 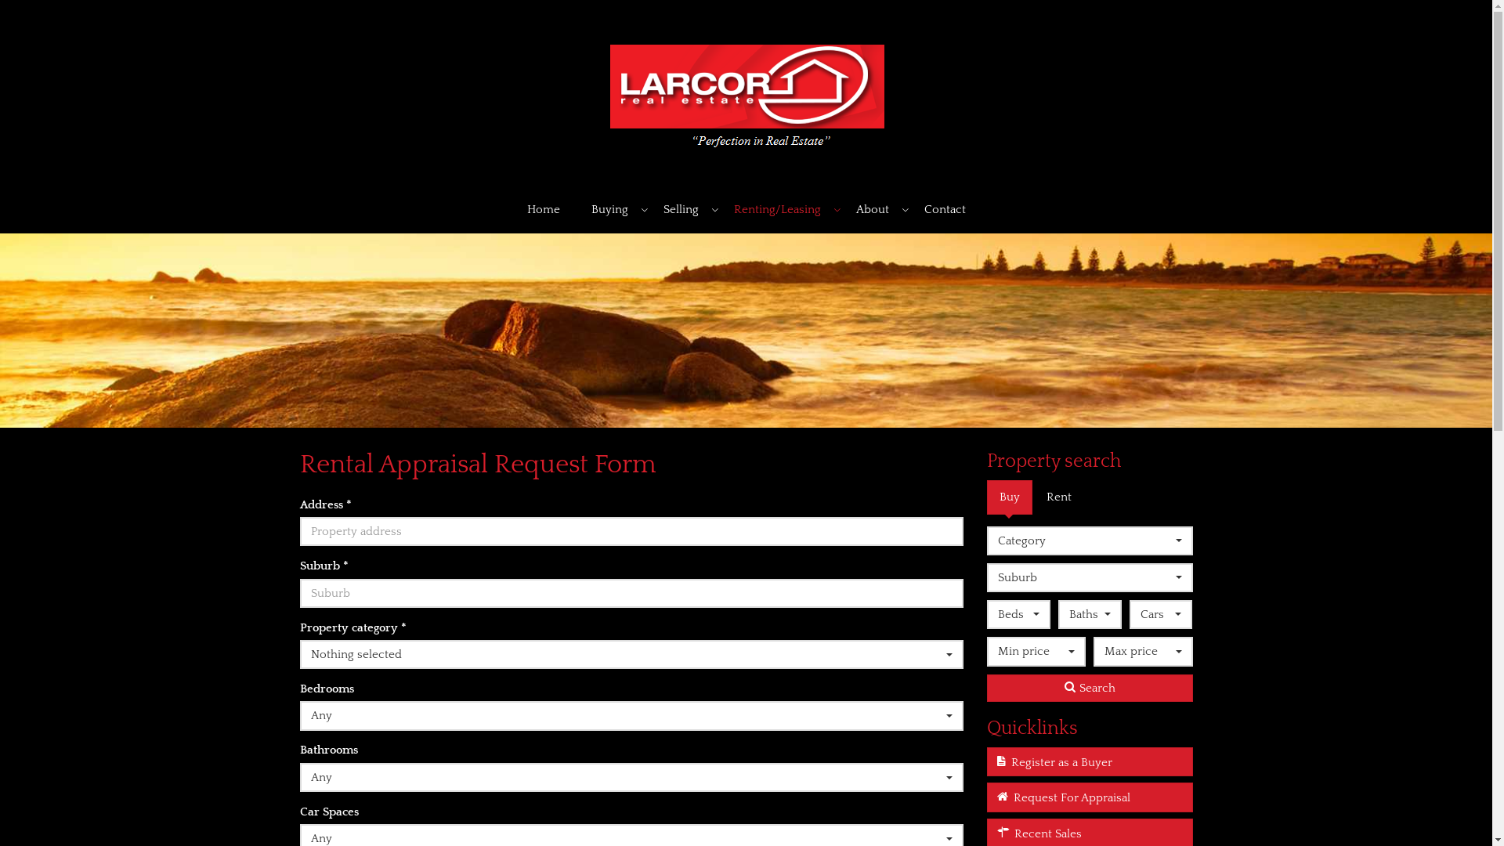 I want to click on Suburb
 , so click(x=1090, y=578).